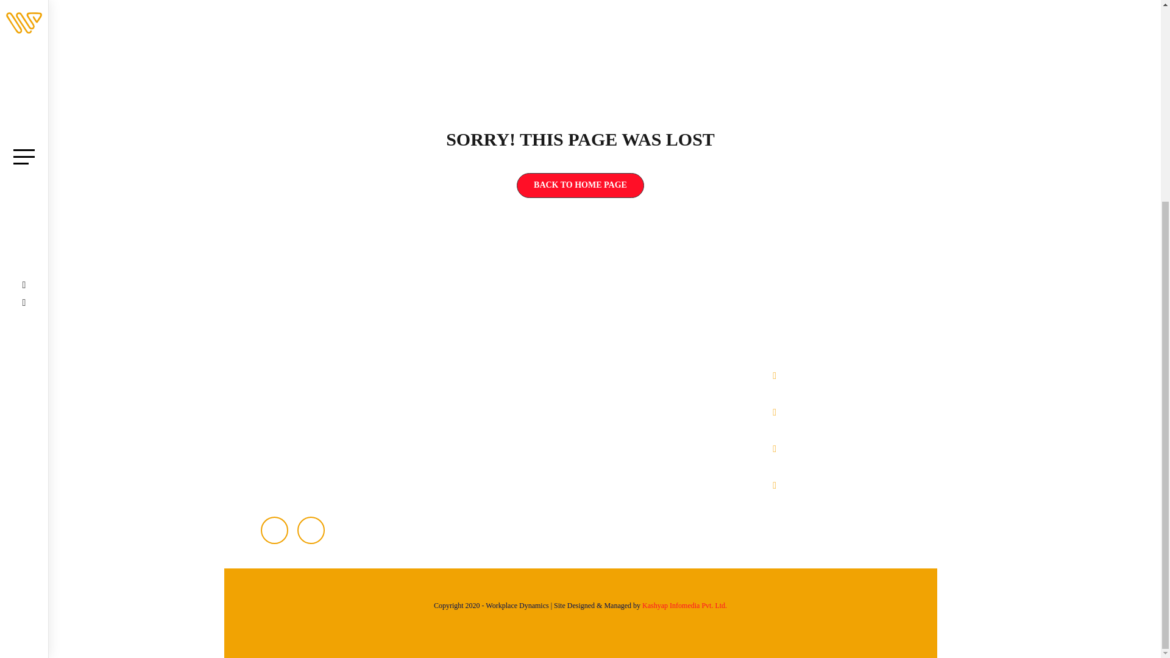 The image size is (1170, 658). Describe the element at coordinates (641, 450) in the screenshot. I see `Capability Building` at that location.